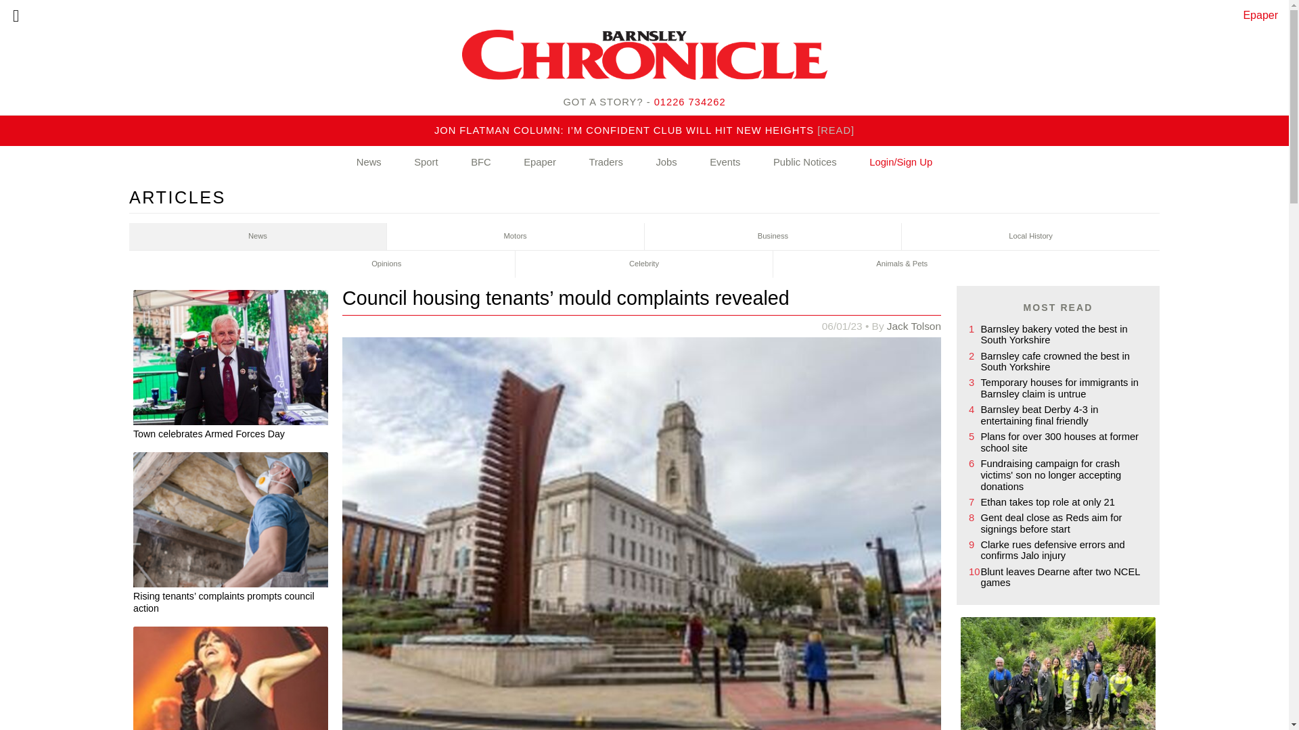  I want to click on Opinions, so click(386, 264).